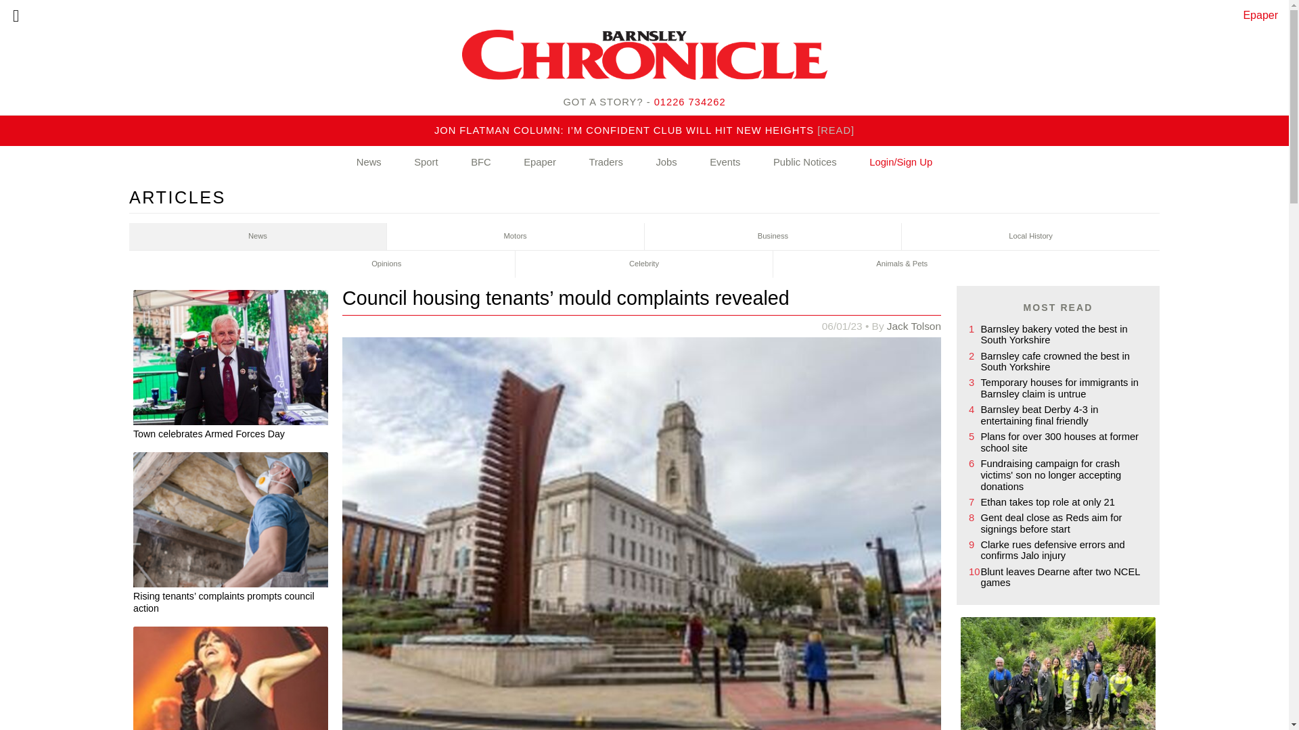  I want to click on Opinions, so click(386, 264).